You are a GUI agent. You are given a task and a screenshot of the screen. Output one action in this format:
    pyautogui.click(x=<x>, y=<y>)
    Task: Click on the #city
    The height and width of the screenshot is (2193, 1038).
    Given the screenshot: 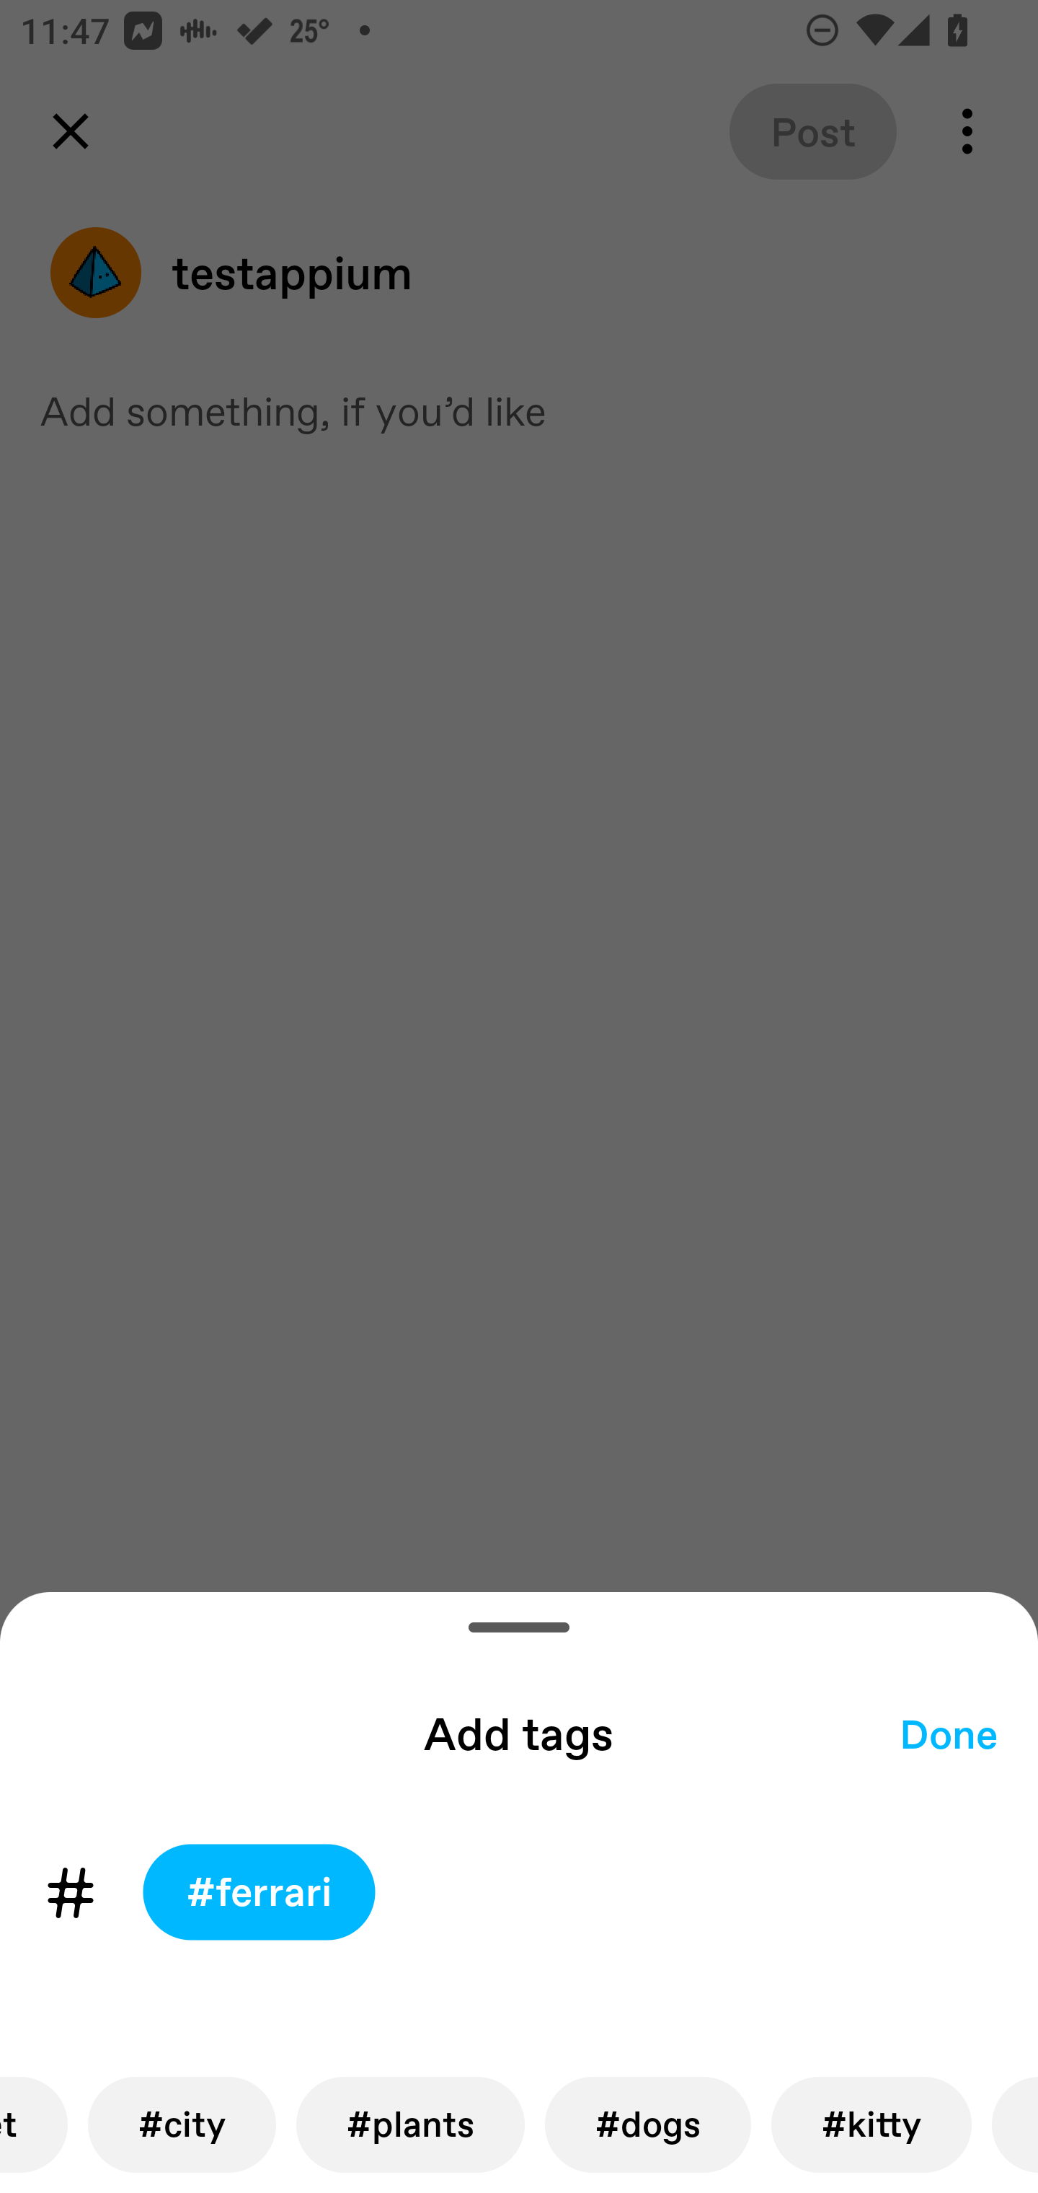 What is the action you would take?
    pyautogui.click(x=182, y=2124)
    